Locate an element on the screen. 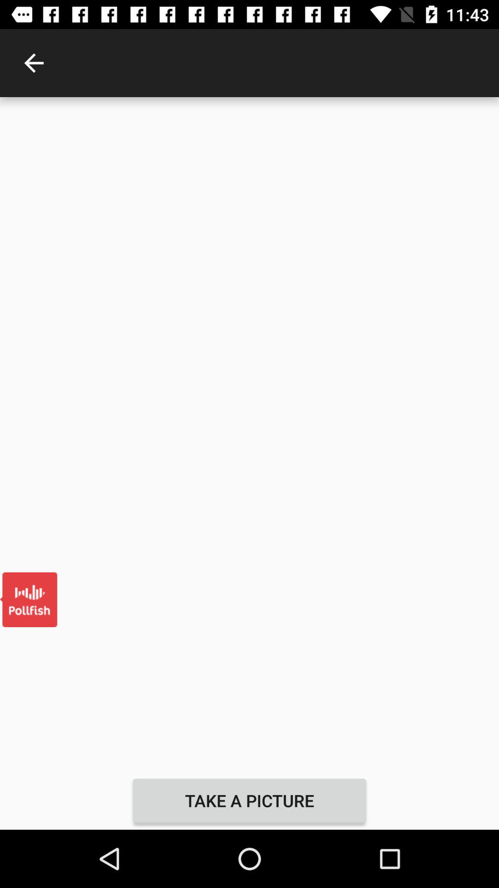  tap the icon at the top left corner is located at coordinates (34, 63).